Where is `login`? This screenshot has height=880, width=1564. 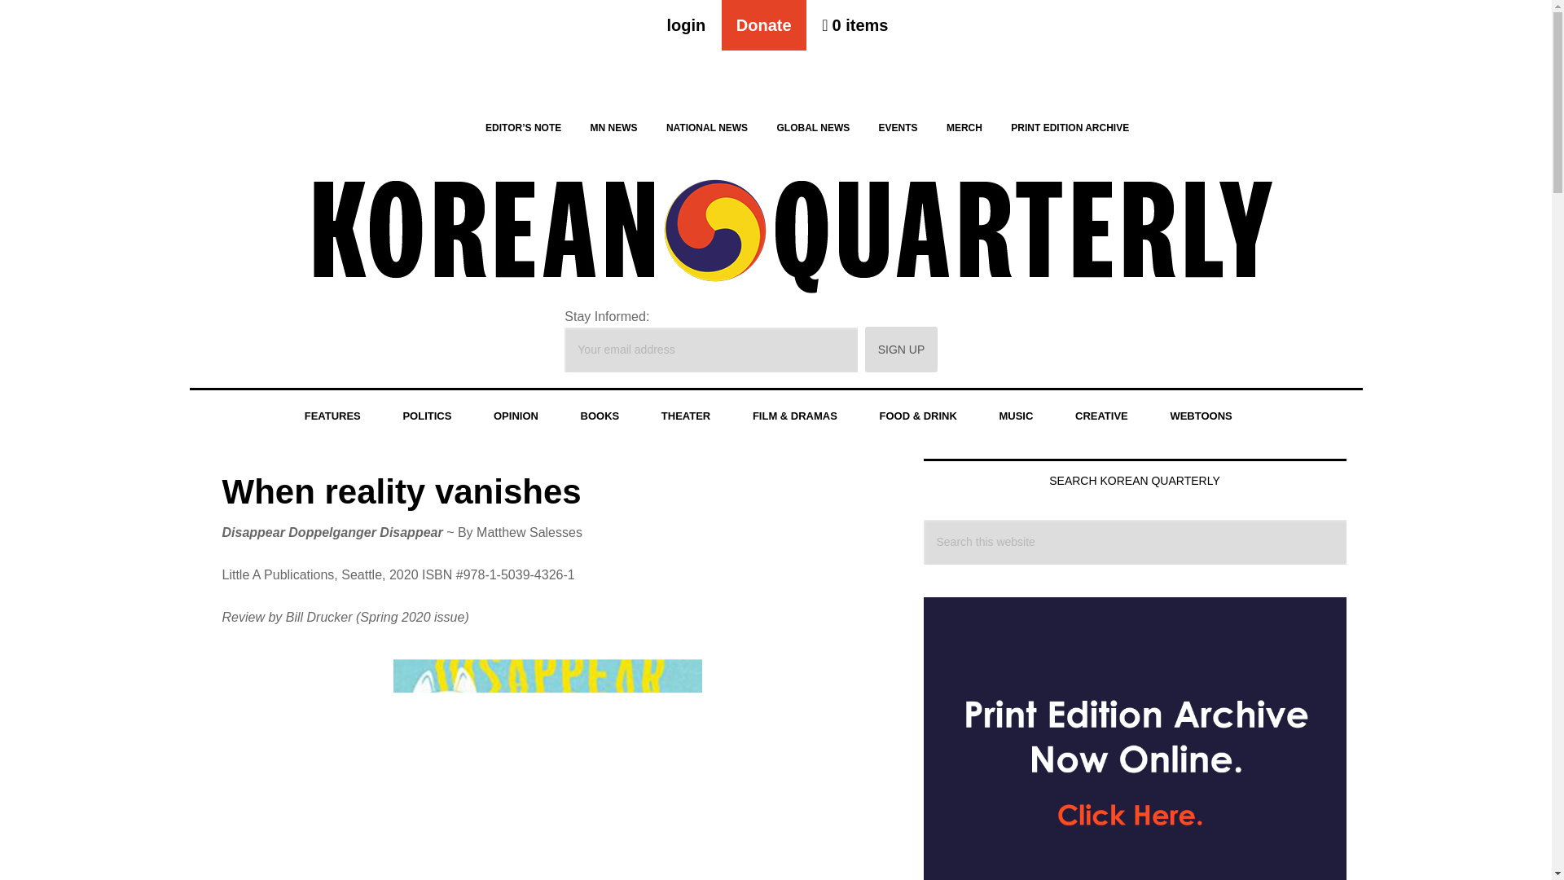
login is located at coordinates (686, 24).